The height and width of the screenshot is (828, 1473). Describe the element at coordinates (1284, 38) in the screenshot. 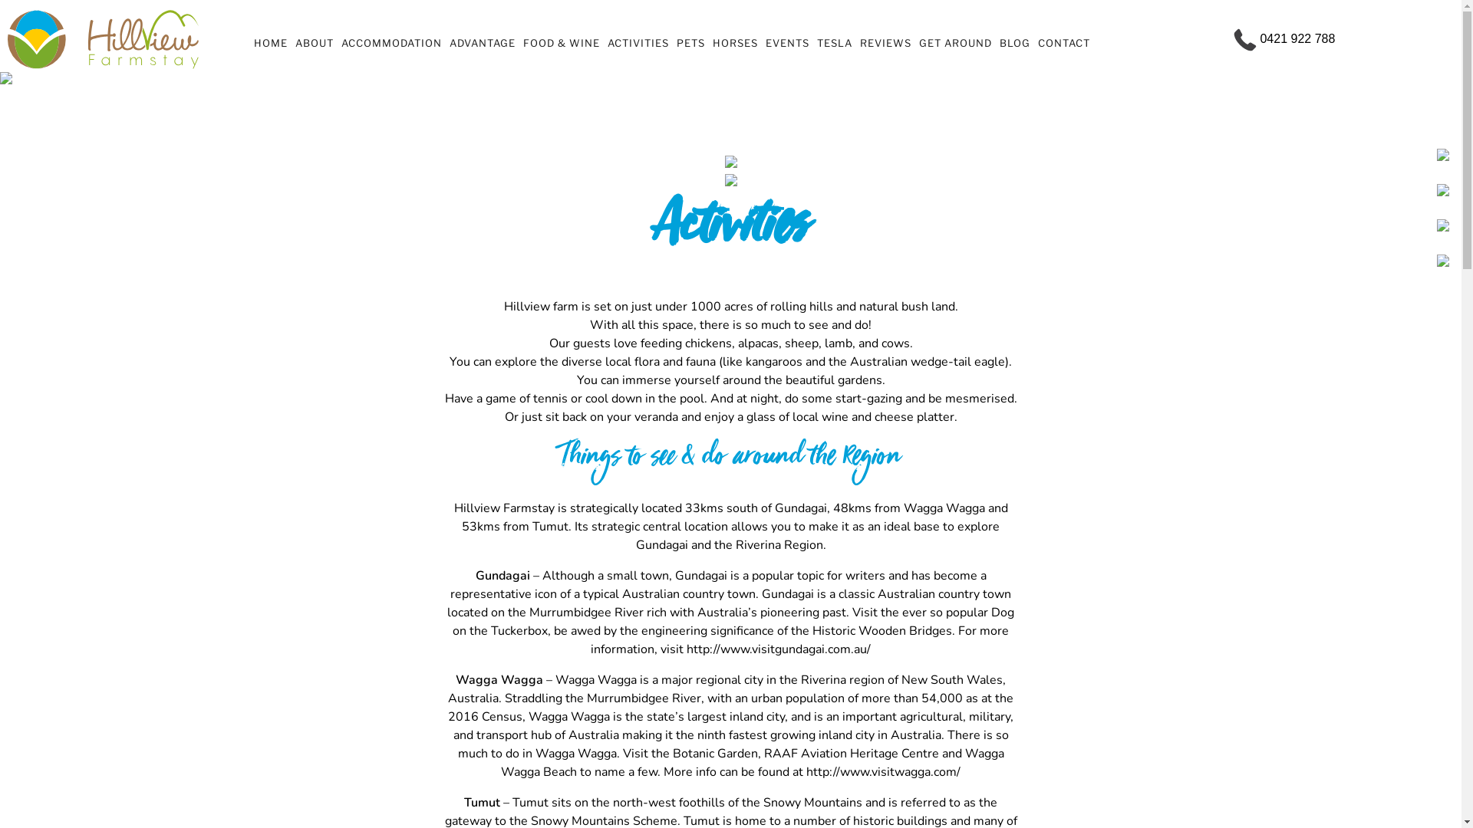

I see ` 0421 922 788` at that location.